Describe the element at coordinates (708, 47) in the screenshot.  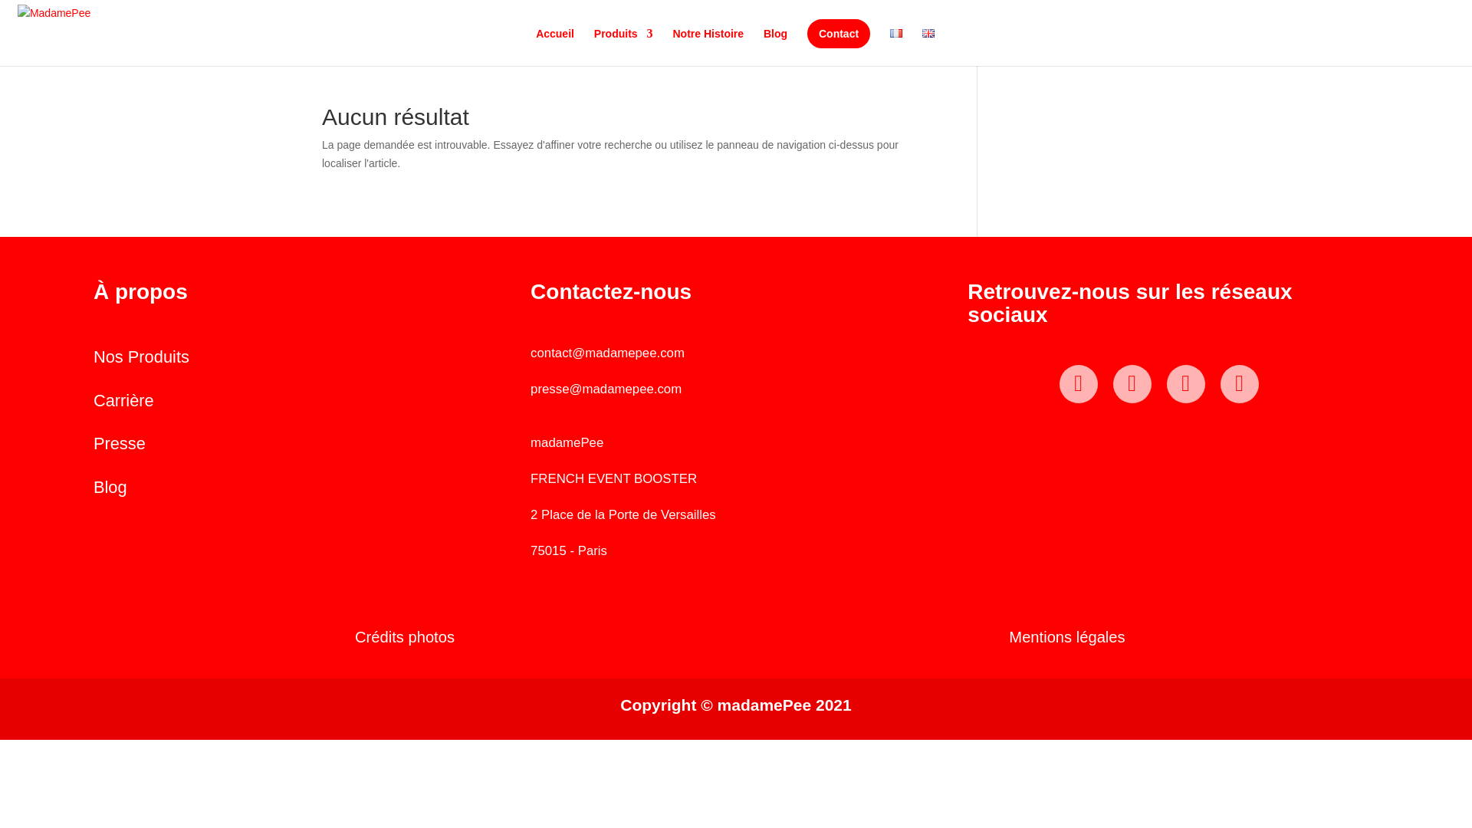
I see `Notre Histoire` at that location.